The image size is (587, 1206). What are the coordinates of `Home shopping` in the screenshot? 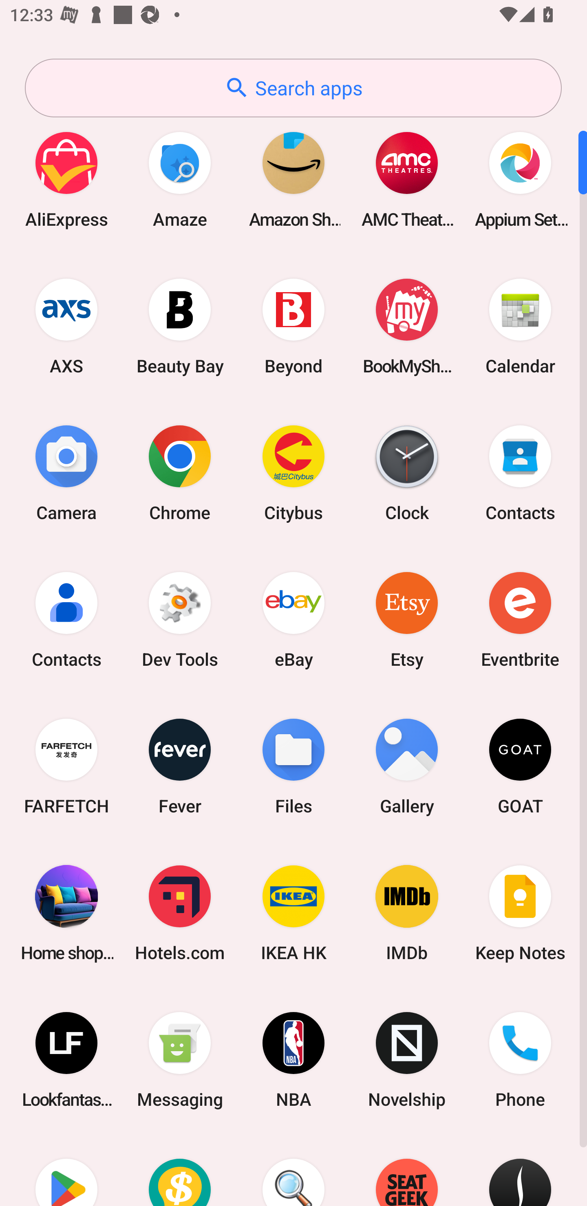 It's located at (66, 913).